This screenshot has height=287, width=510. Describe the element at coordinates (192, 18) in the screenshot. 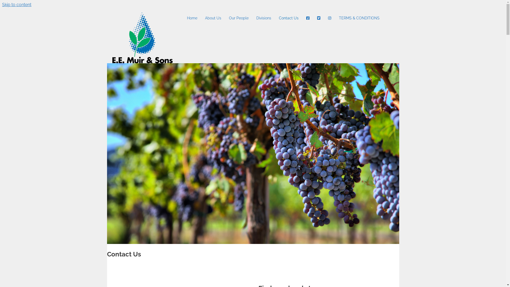

I see `Home` at that location.